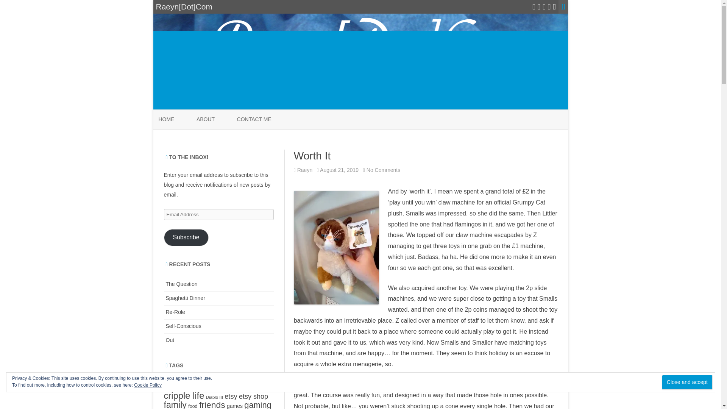 The width and height of the screenshot is (727, 409). Describe the element at coordinates (205, 120) in the screenshot. I see `ABOUT` at that location.